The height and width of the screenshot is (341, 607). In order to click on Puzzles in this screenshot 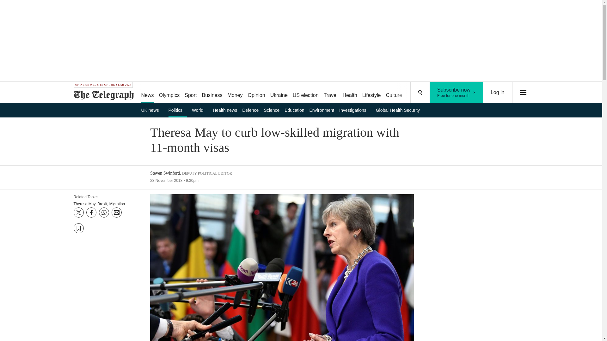, I will do `click(416, 93)`.